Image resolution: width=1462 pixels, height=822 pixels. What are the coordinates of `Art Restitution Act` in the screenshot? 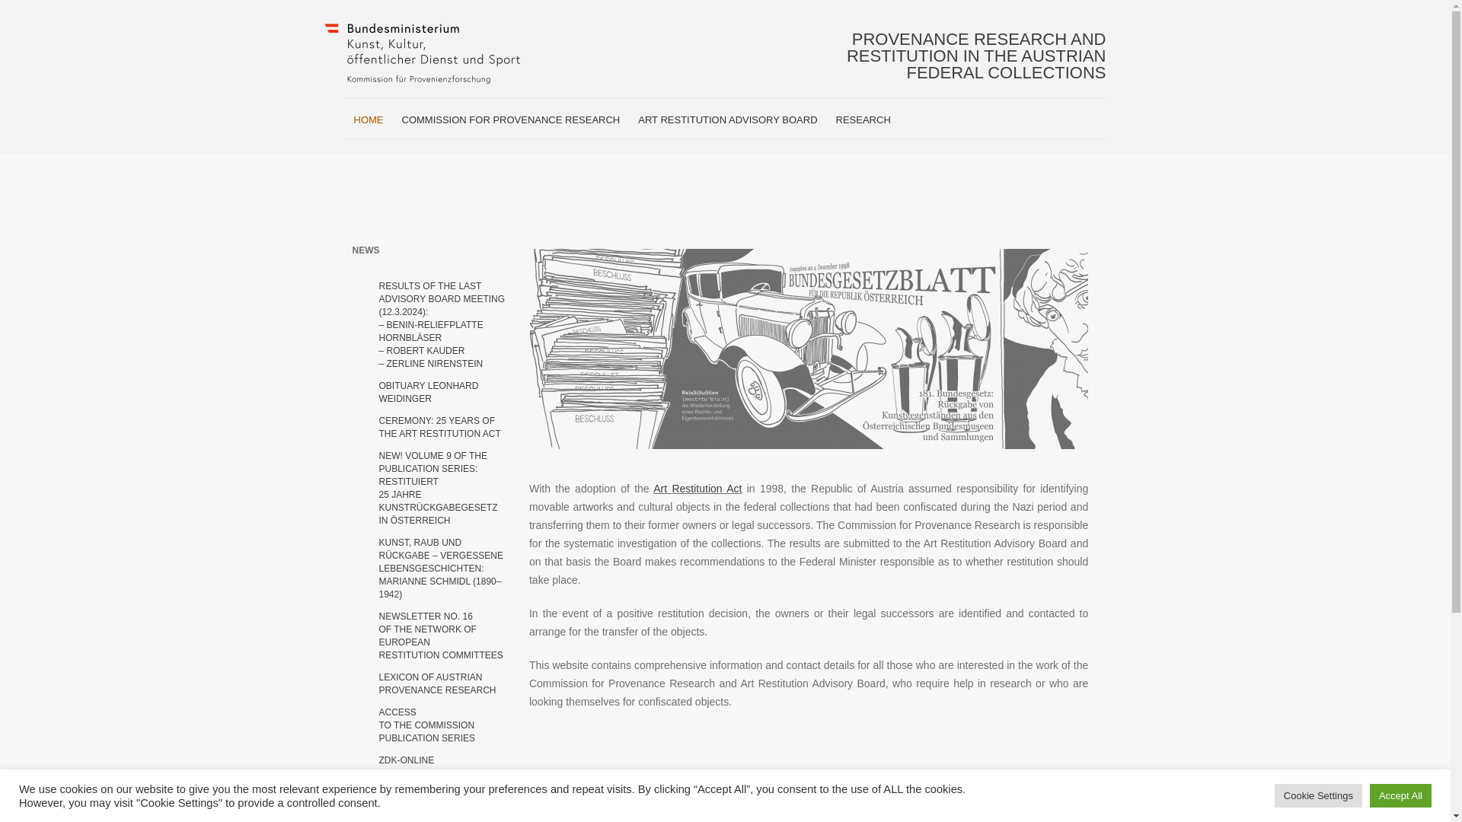 It's located at (697, 489).